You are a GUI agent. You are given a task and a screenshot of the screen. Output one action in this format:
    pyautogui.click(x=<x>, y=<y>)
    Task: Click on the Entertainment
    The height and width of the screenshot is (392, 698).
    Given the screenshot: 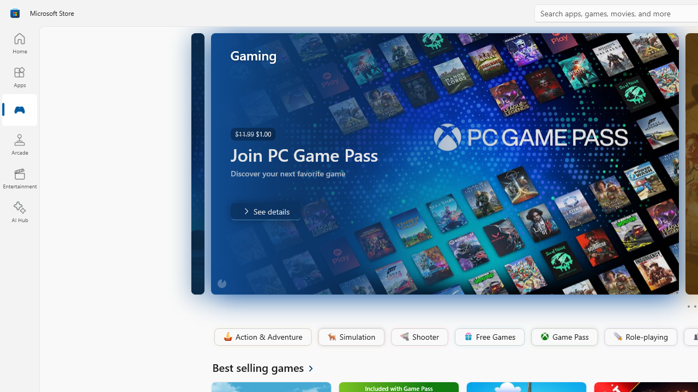 What is the action you would take?
    pyautogui.click(x=20, y=179)
    